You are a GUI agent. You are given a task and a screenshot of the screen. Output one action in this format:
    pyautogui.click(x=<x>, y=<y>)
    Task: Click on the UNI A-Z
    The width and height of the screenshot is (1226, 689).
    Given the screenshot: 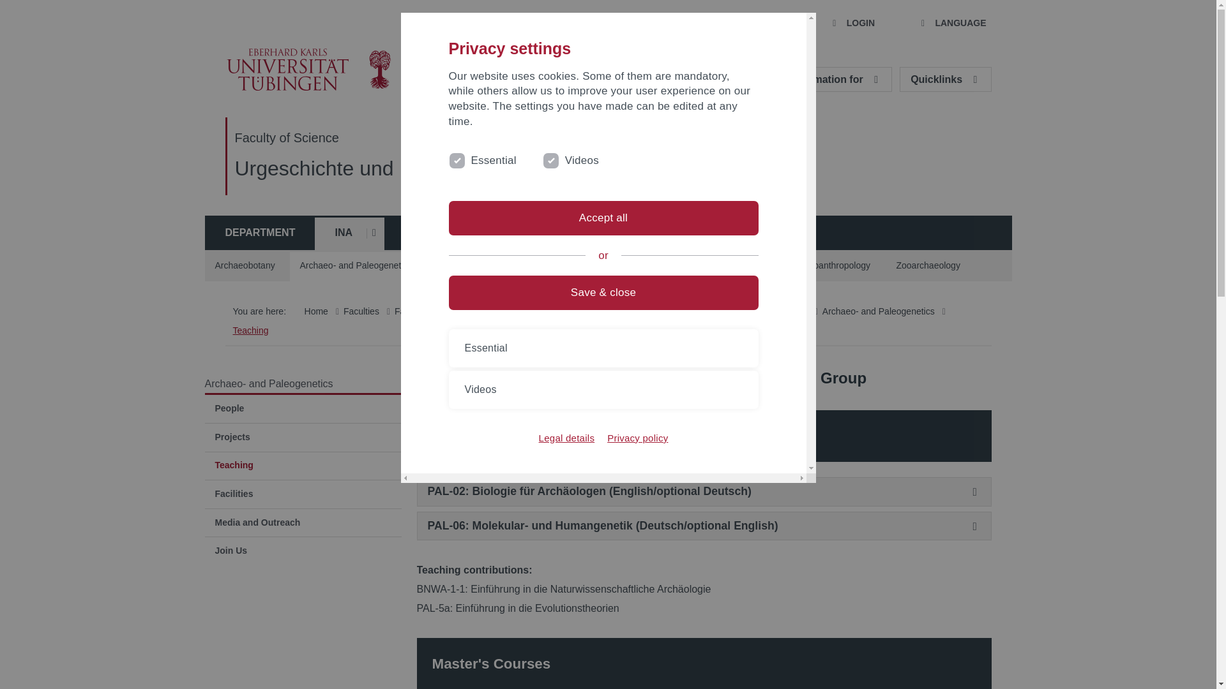 What is the action you would take?
    pyautogui.click(x=570, y=24)
    